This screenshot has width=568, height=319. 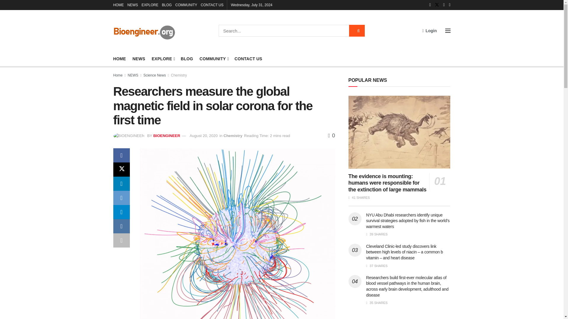 I want to click on HOME, so click(x=119, y=58).